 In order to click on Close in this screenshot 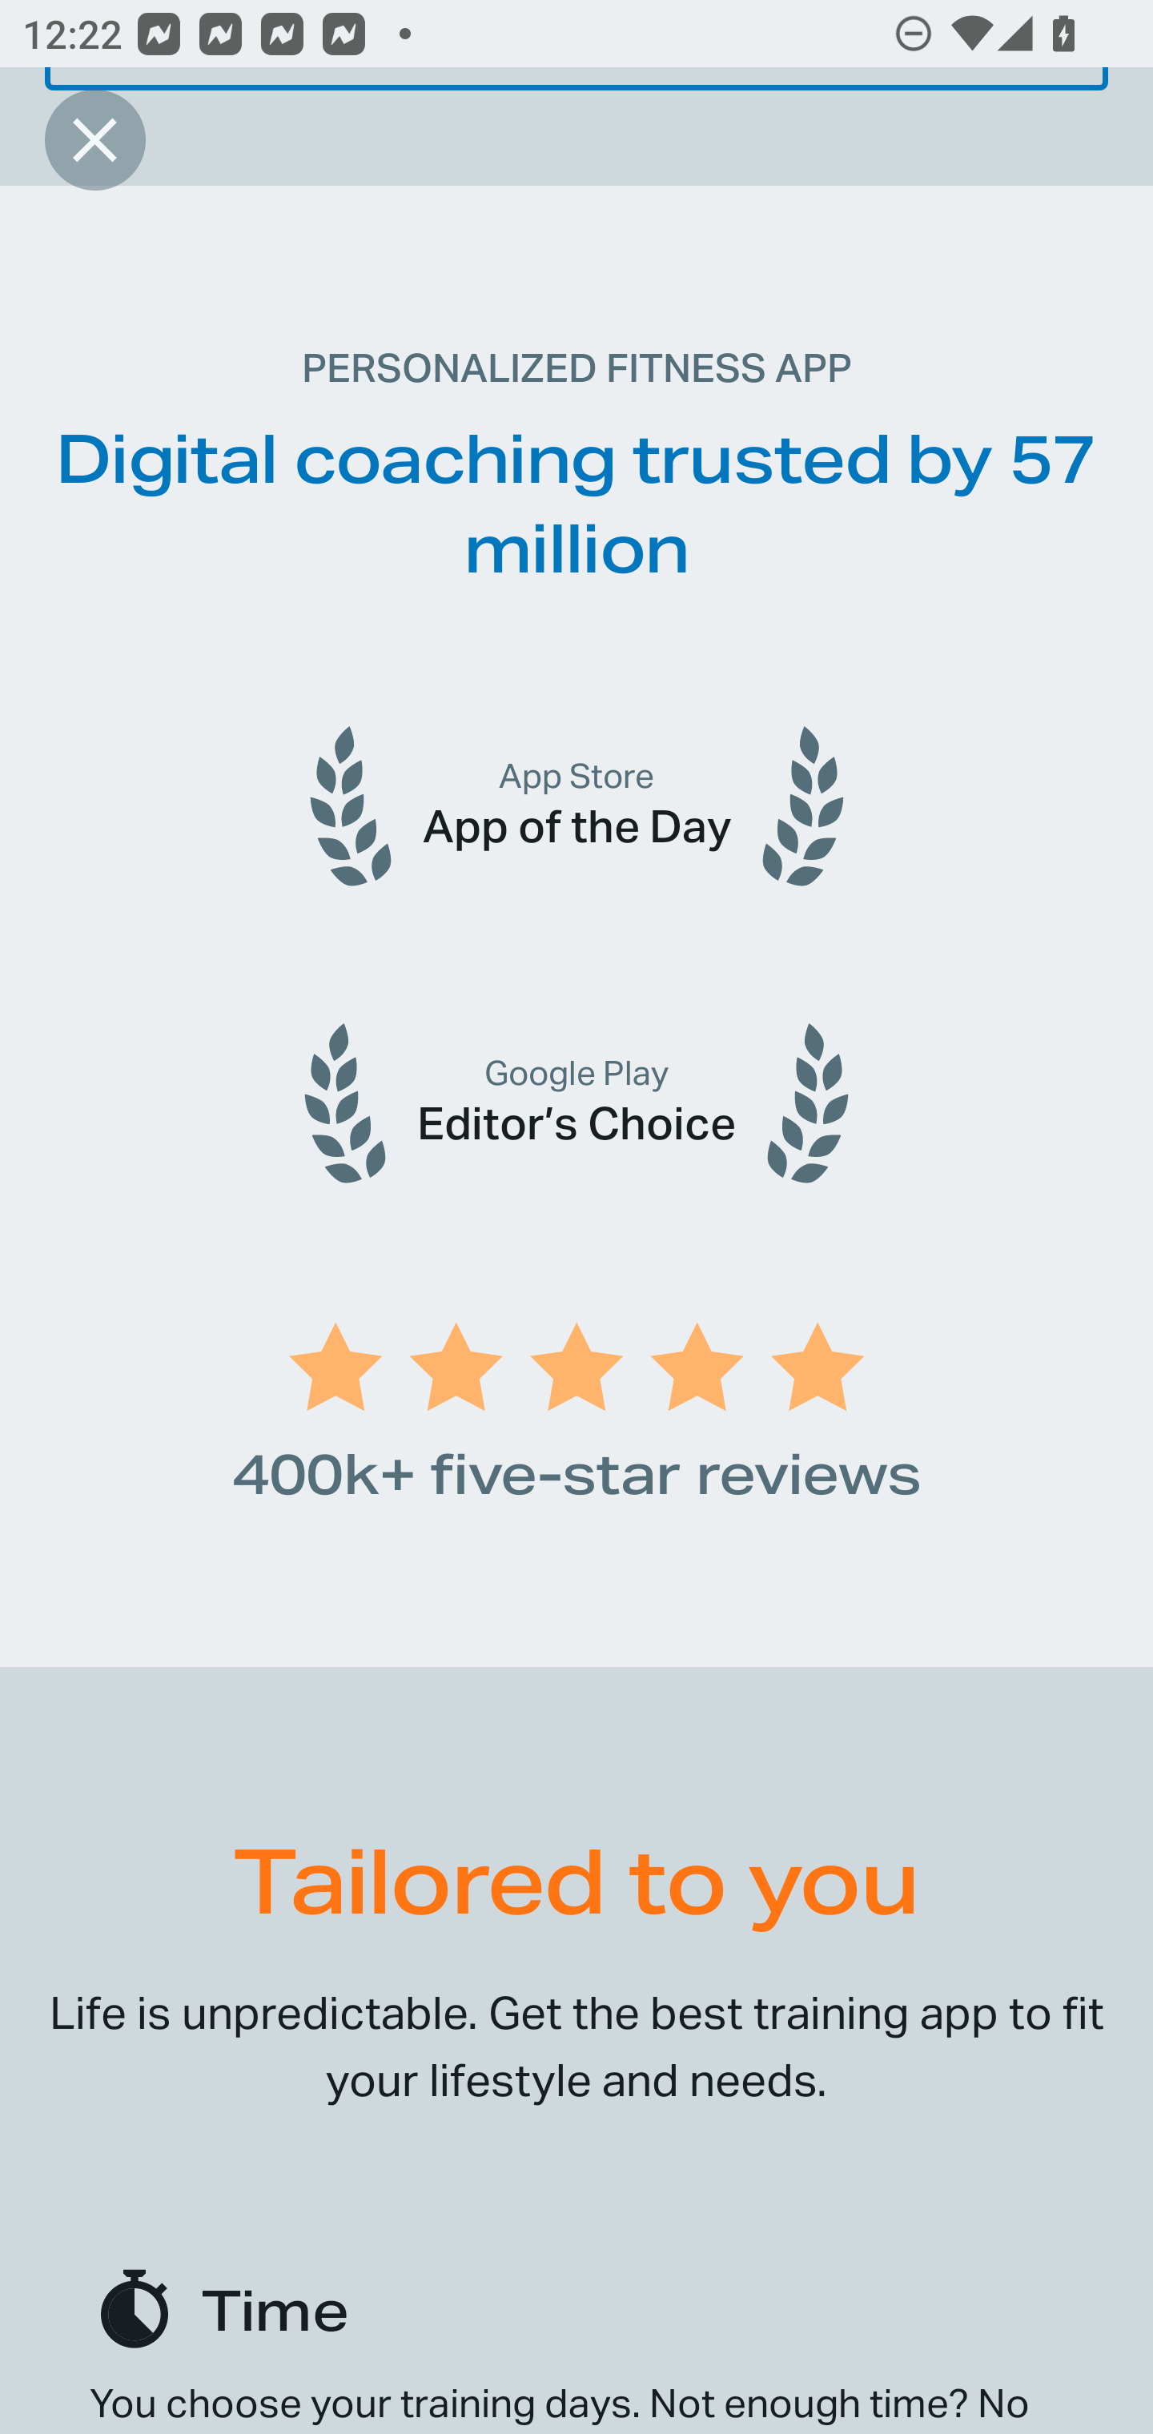, I will do `click(94, 139)`.